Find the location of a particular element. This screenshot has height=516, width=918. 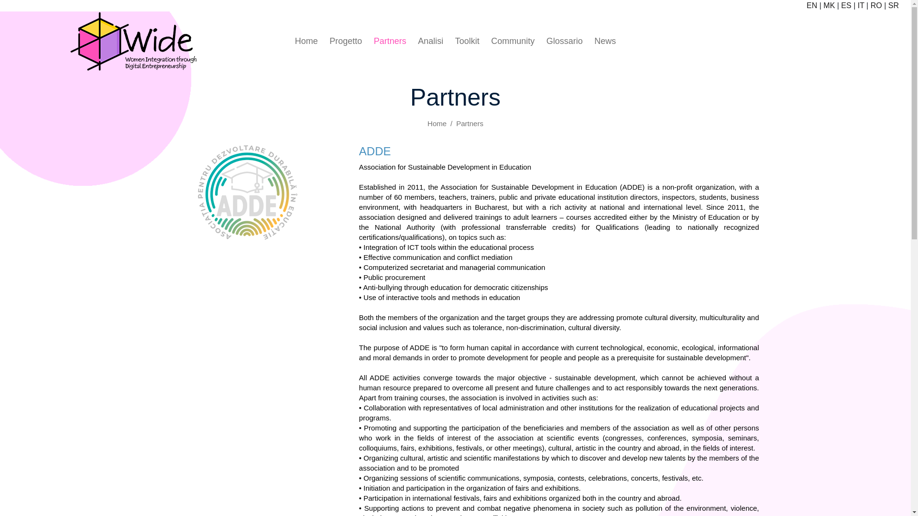

Toolkit is located at coordinates (467, 41).